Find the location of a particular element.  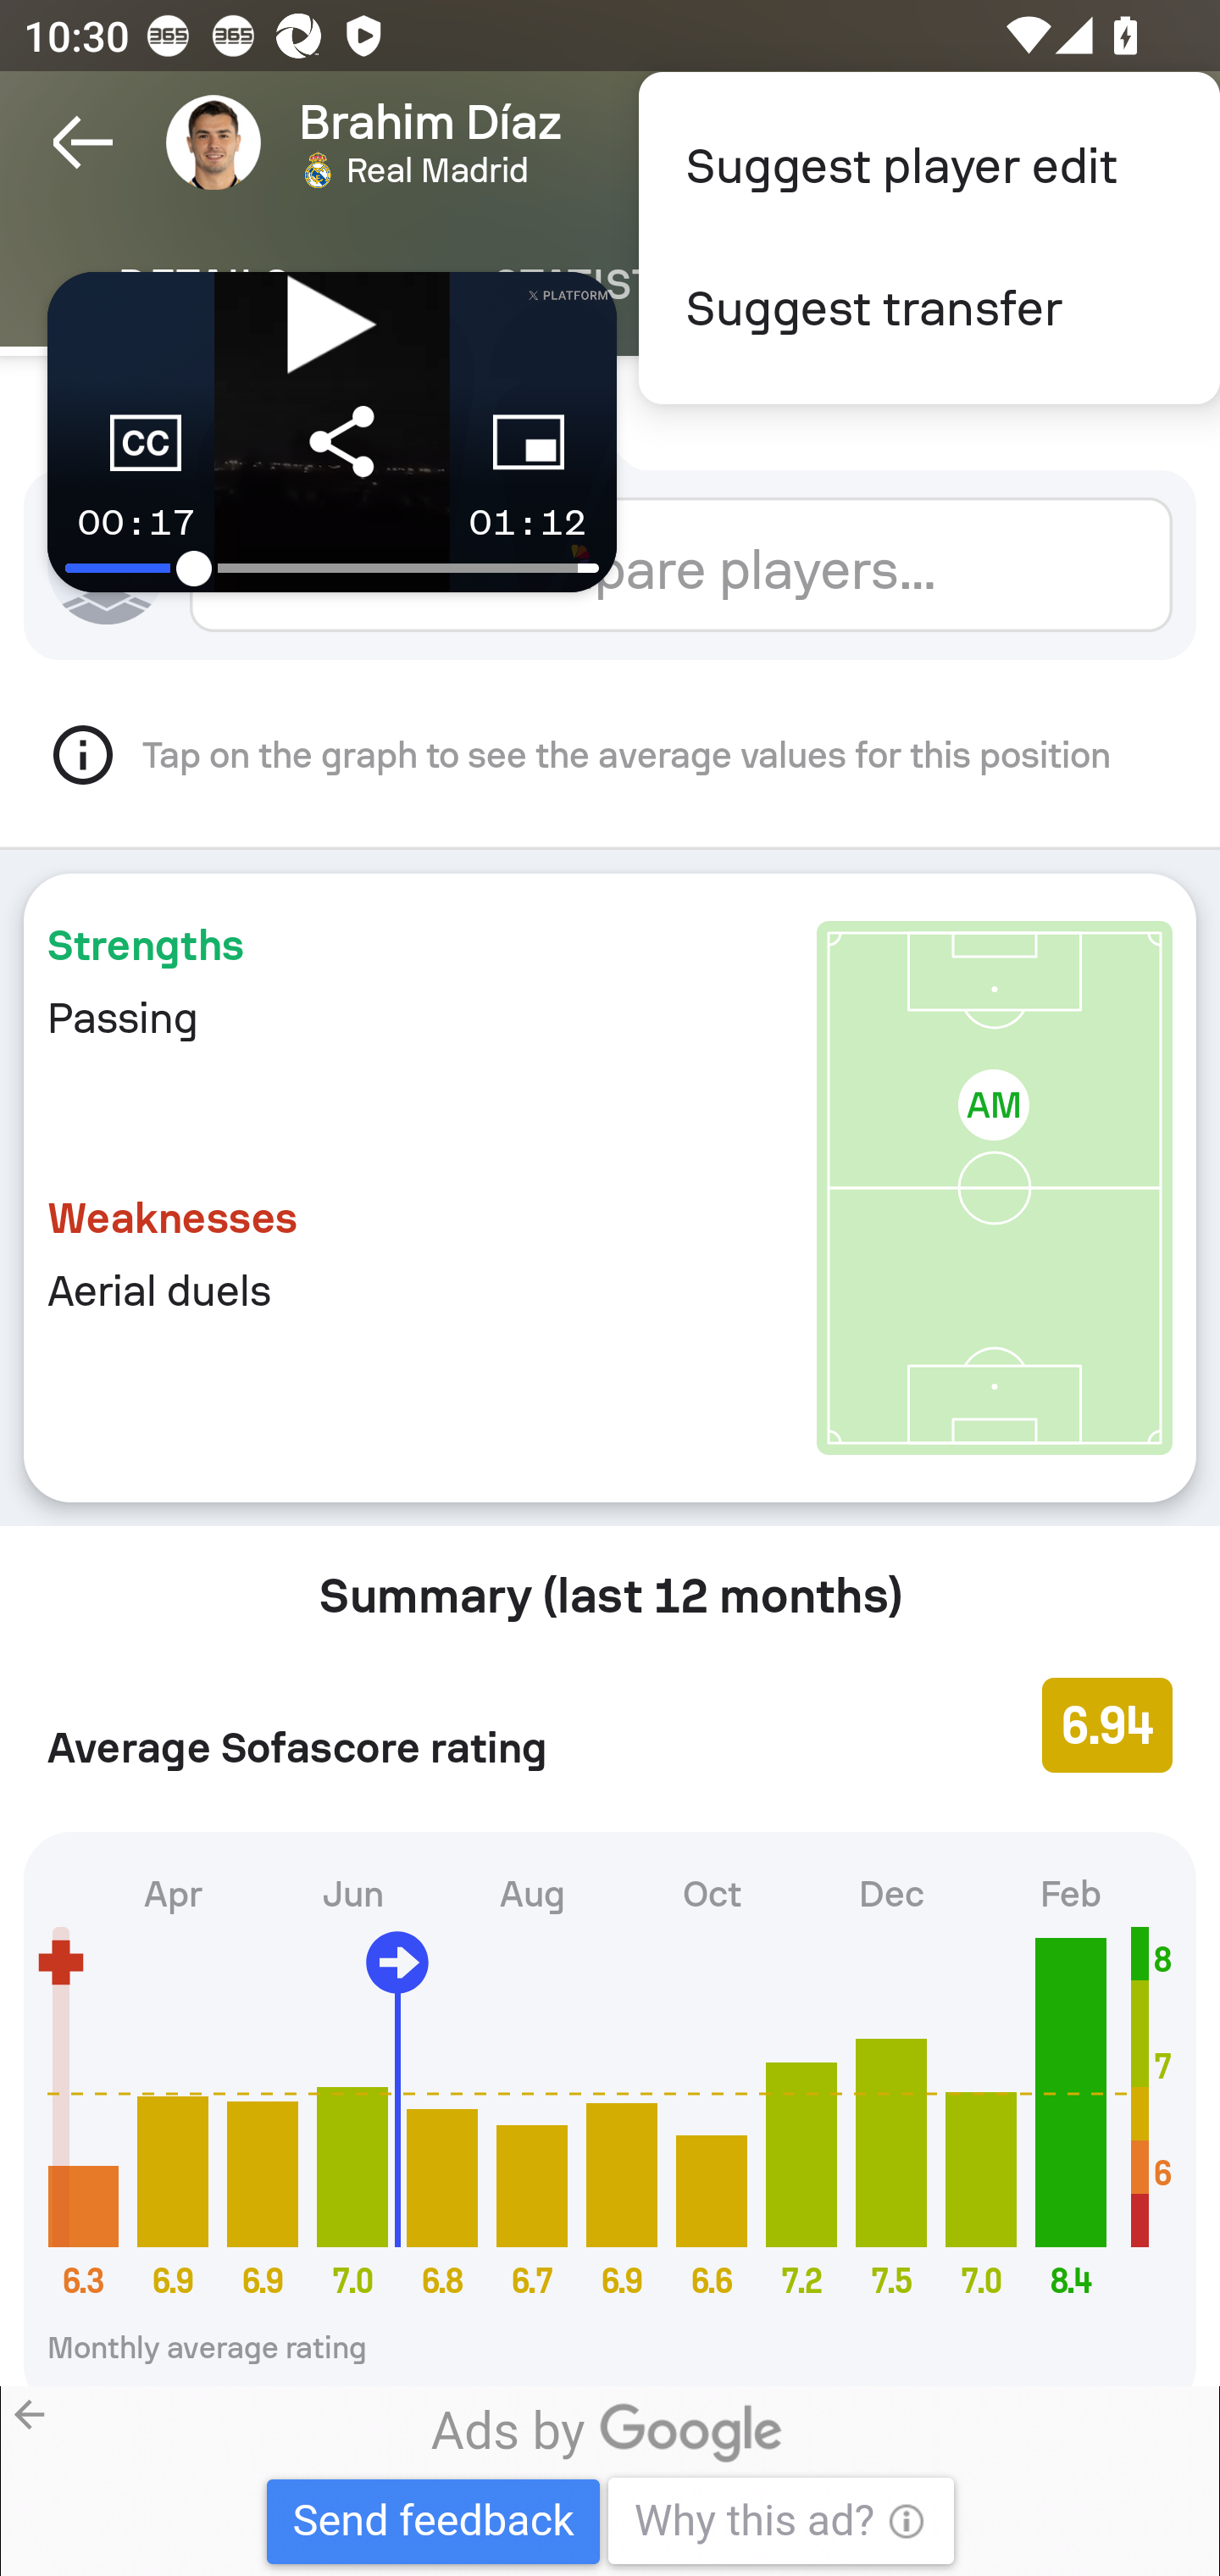

Suggest player edit is located at coordinates (929, 166).